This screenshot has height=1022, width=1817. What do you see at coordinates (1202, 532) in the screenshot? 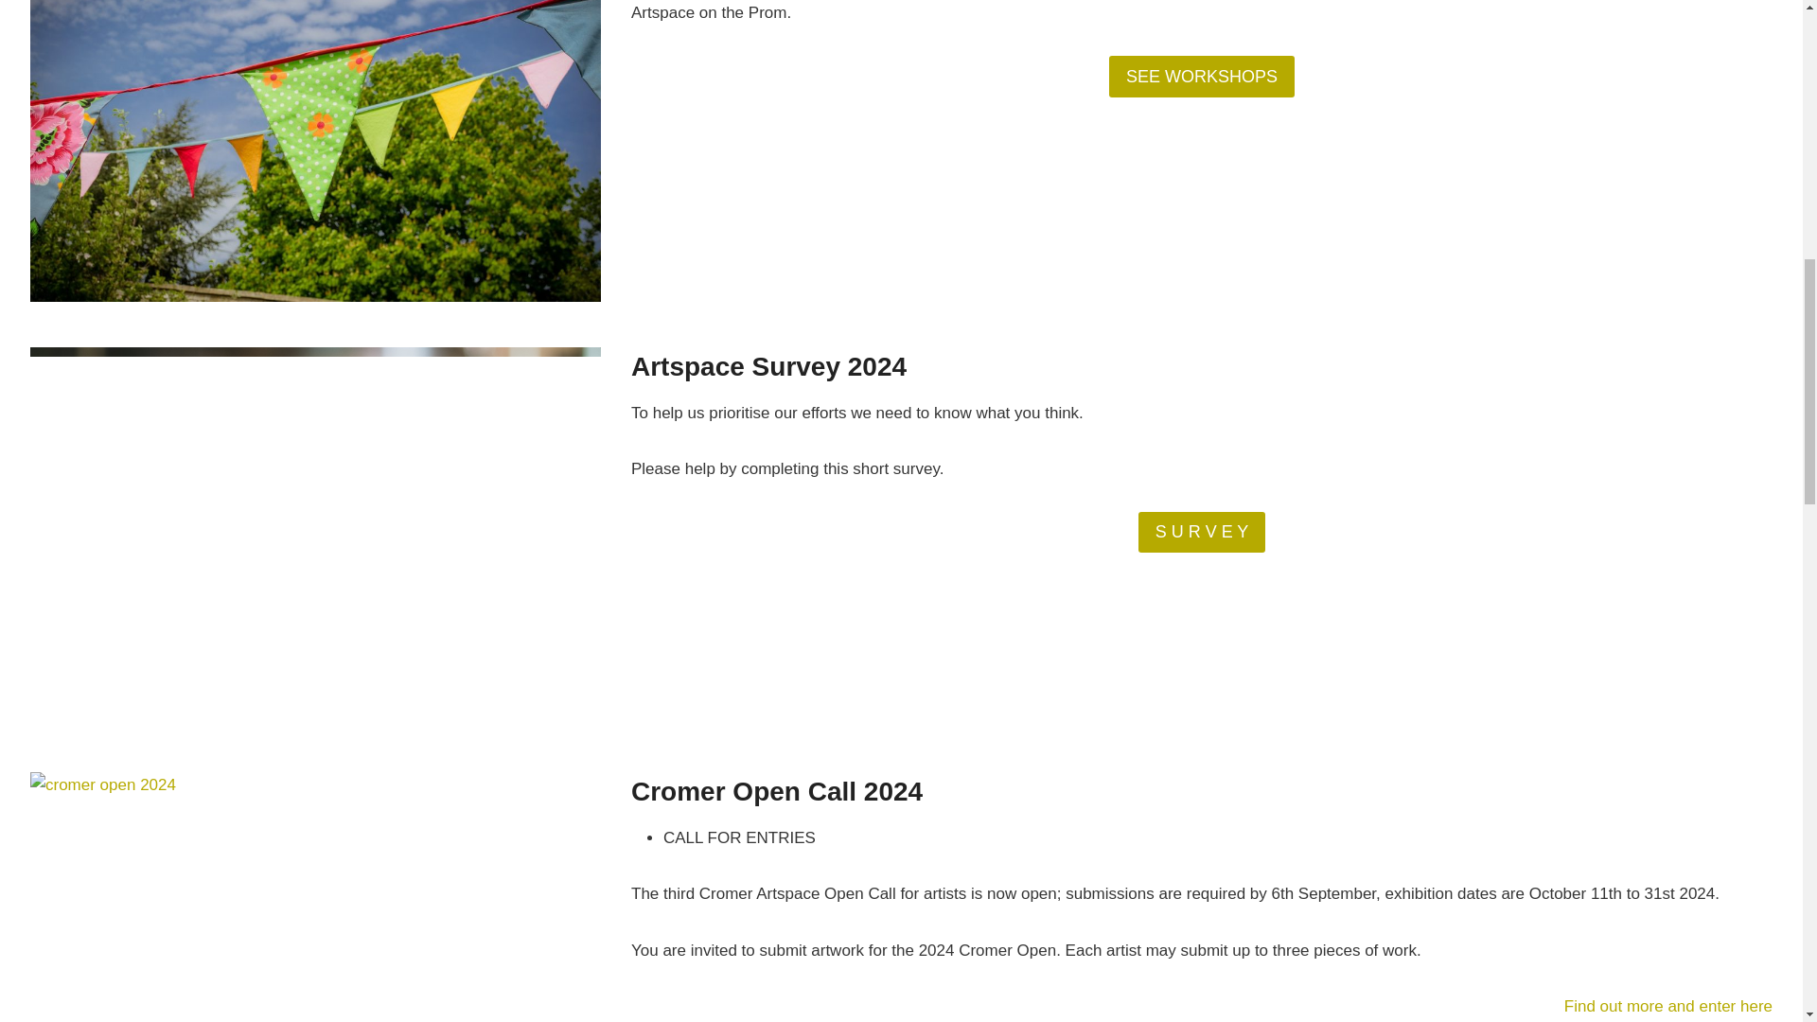
I see `S U R V E Y` at bounding box center [1202, 532].